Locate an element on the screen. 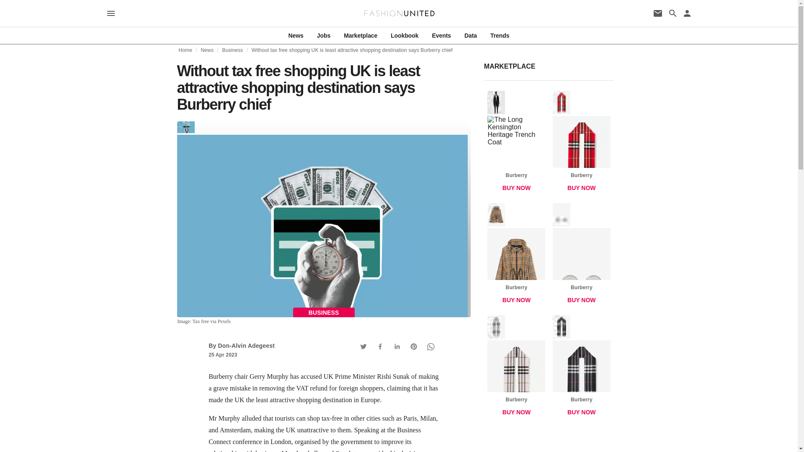 The height and width of the screenshot is (452, 804). Data is located at coordinates (581, 143).